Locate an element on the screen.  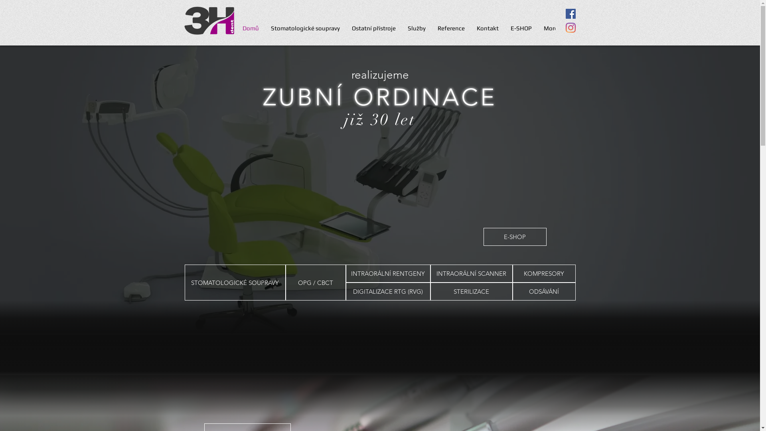
OPG / CBCT is located at coordinates (316, 283).